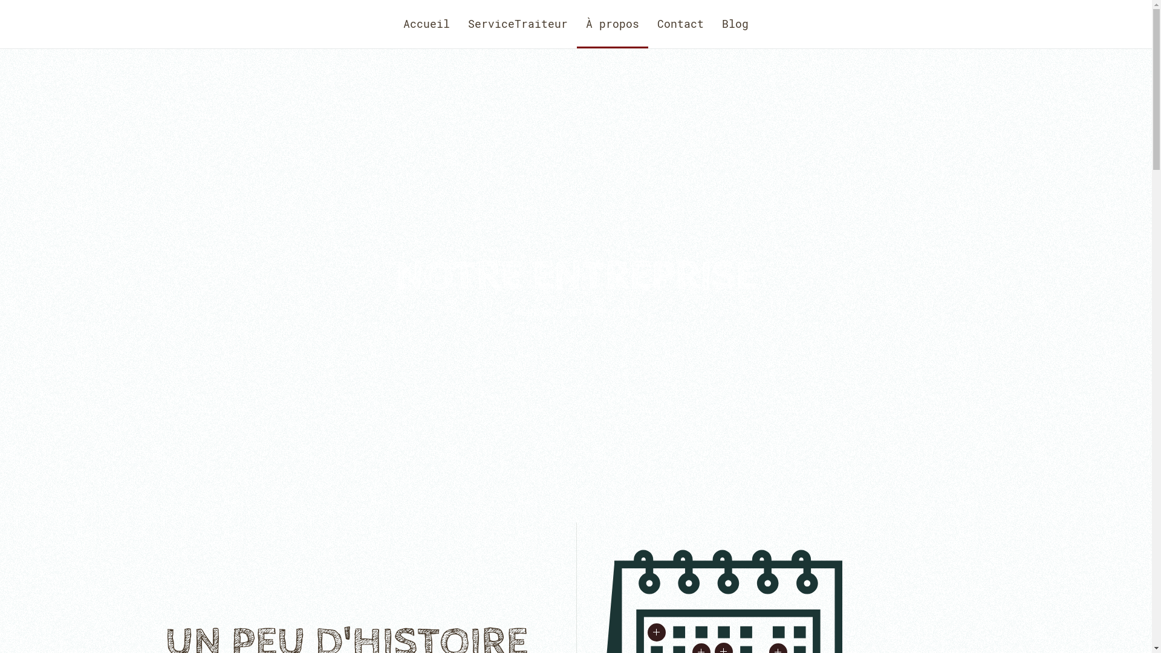  What do you see at coordinates (427, 24) in the screenshot?
I see `Accueil` at bounding box center [427, 24].